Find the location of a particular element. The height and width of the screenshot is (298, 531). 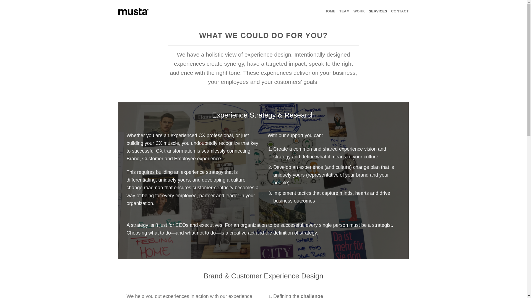

TEAM is located at coordinates (344, 11).